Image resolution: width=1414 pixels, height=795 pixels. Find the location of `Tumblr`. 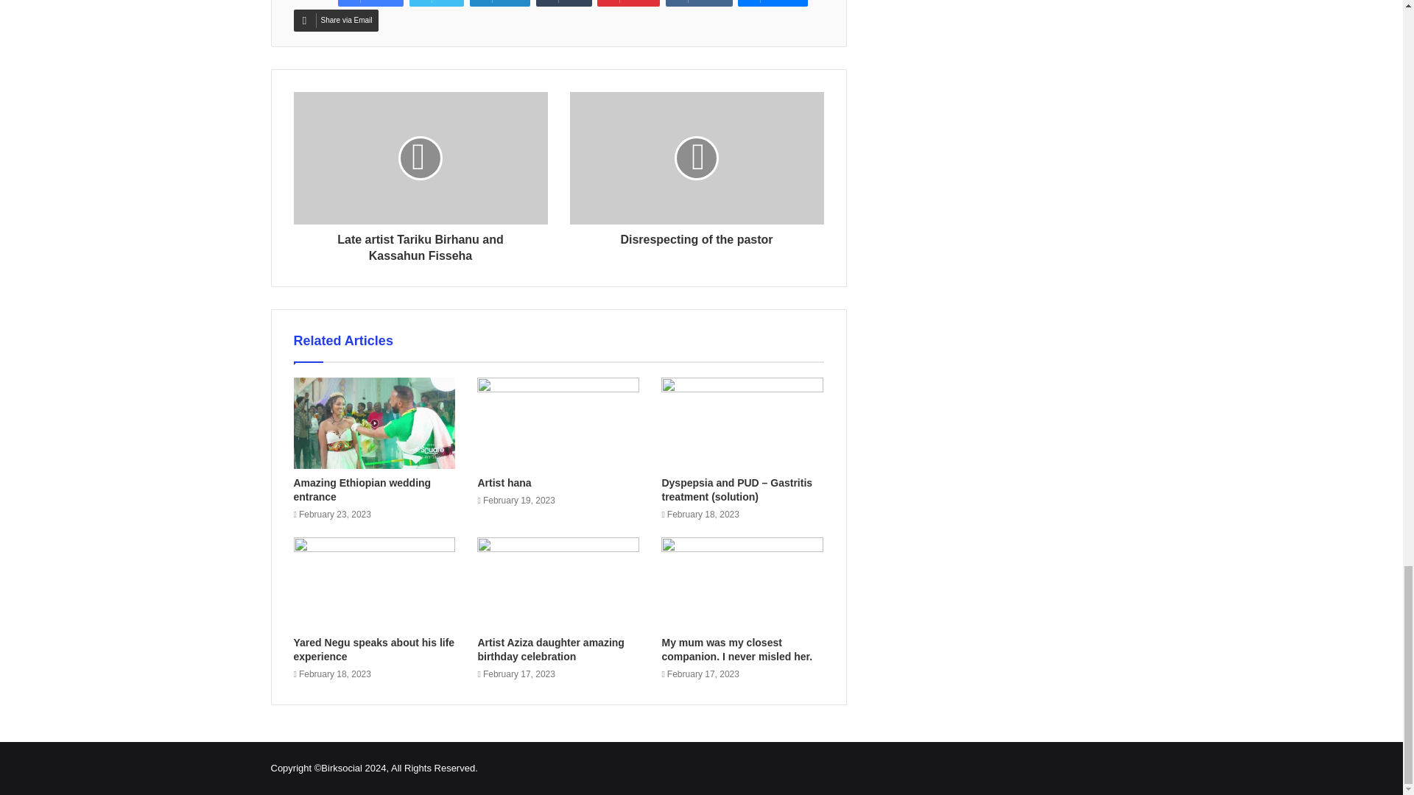

Tumblr is located at coordinates (564, 3).